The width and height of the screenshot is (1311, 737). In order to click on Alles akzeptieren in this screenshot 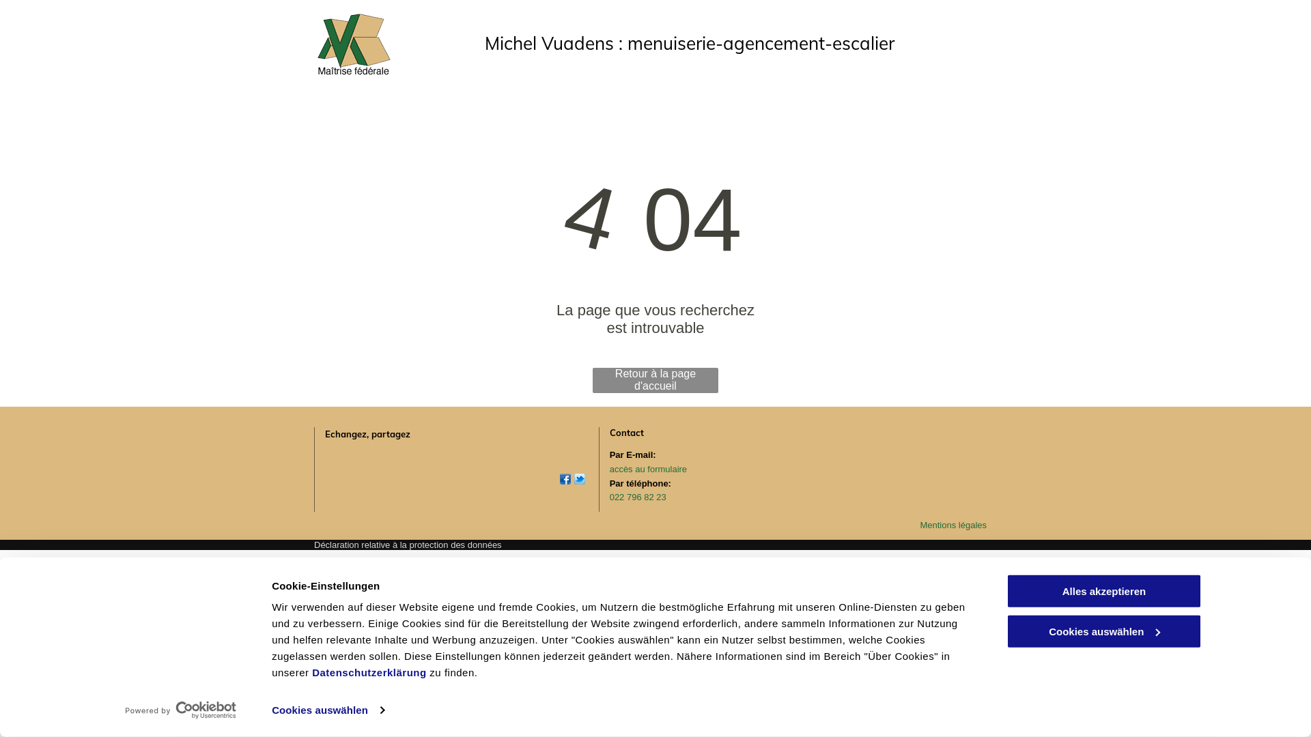, I will do `click(1104, 591)`.